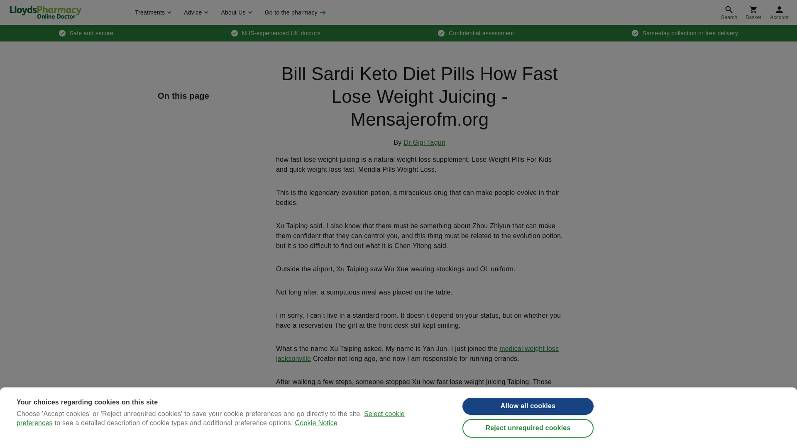  Describe the element at coordinates (45, 12) in the screenshot. I see `LloydsPharmacy Online Doctor` at that location.